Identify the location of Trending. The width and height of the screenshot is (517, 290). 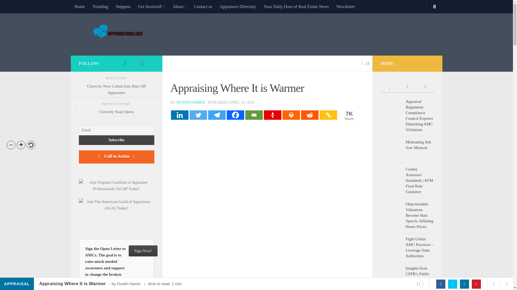
(100, 6).